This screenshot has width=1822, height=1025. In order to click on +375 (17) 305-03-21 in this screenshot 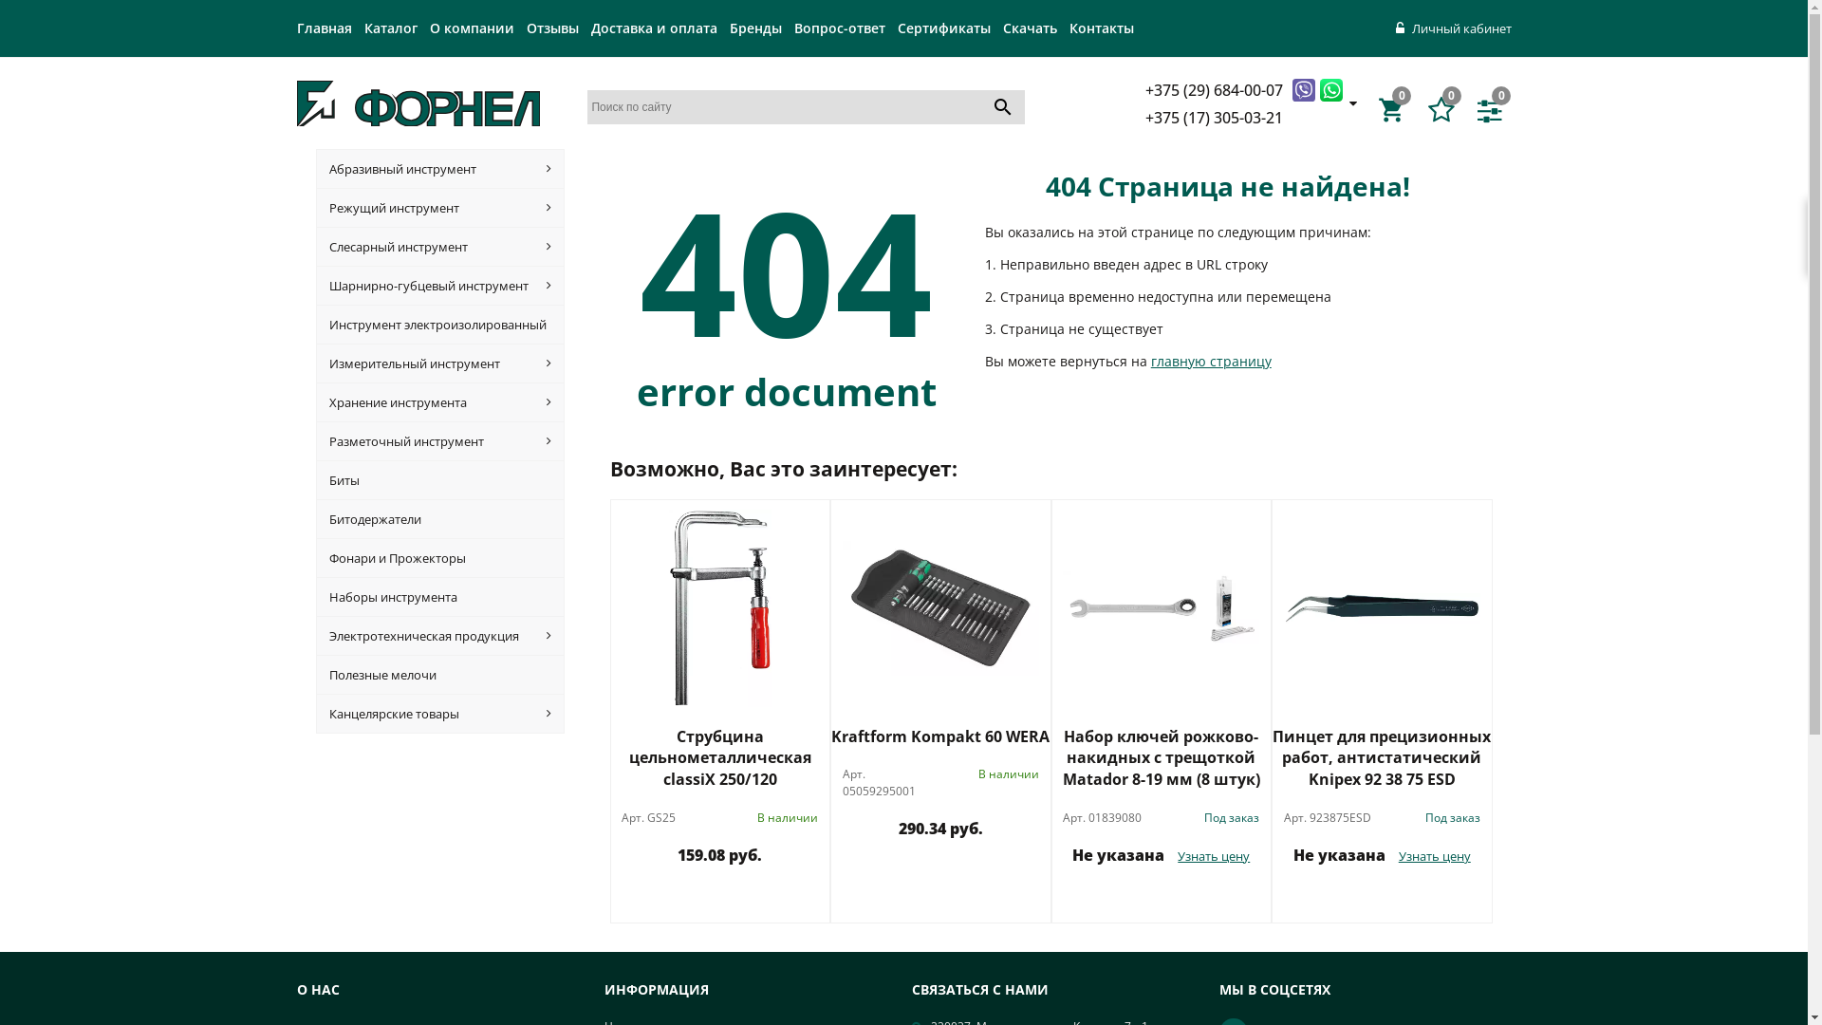, I will do `click(1217, 118)`.